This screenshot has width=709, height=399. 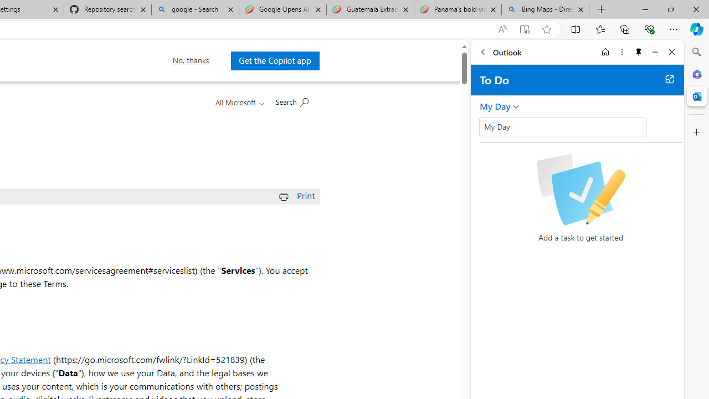 What do you see at coordinates (298, 195) in the screenshot?
I see `Print` at bounding box center [298, 195].